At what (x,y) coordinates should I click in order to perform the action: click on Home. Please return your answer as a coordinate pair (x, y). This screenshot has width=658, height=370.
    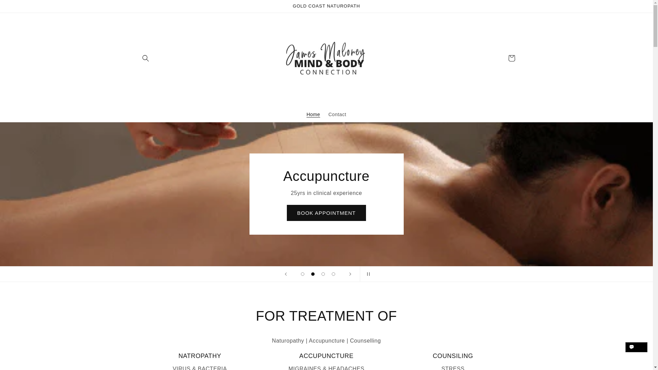
    Looking at the image, I should click on (313, 114).